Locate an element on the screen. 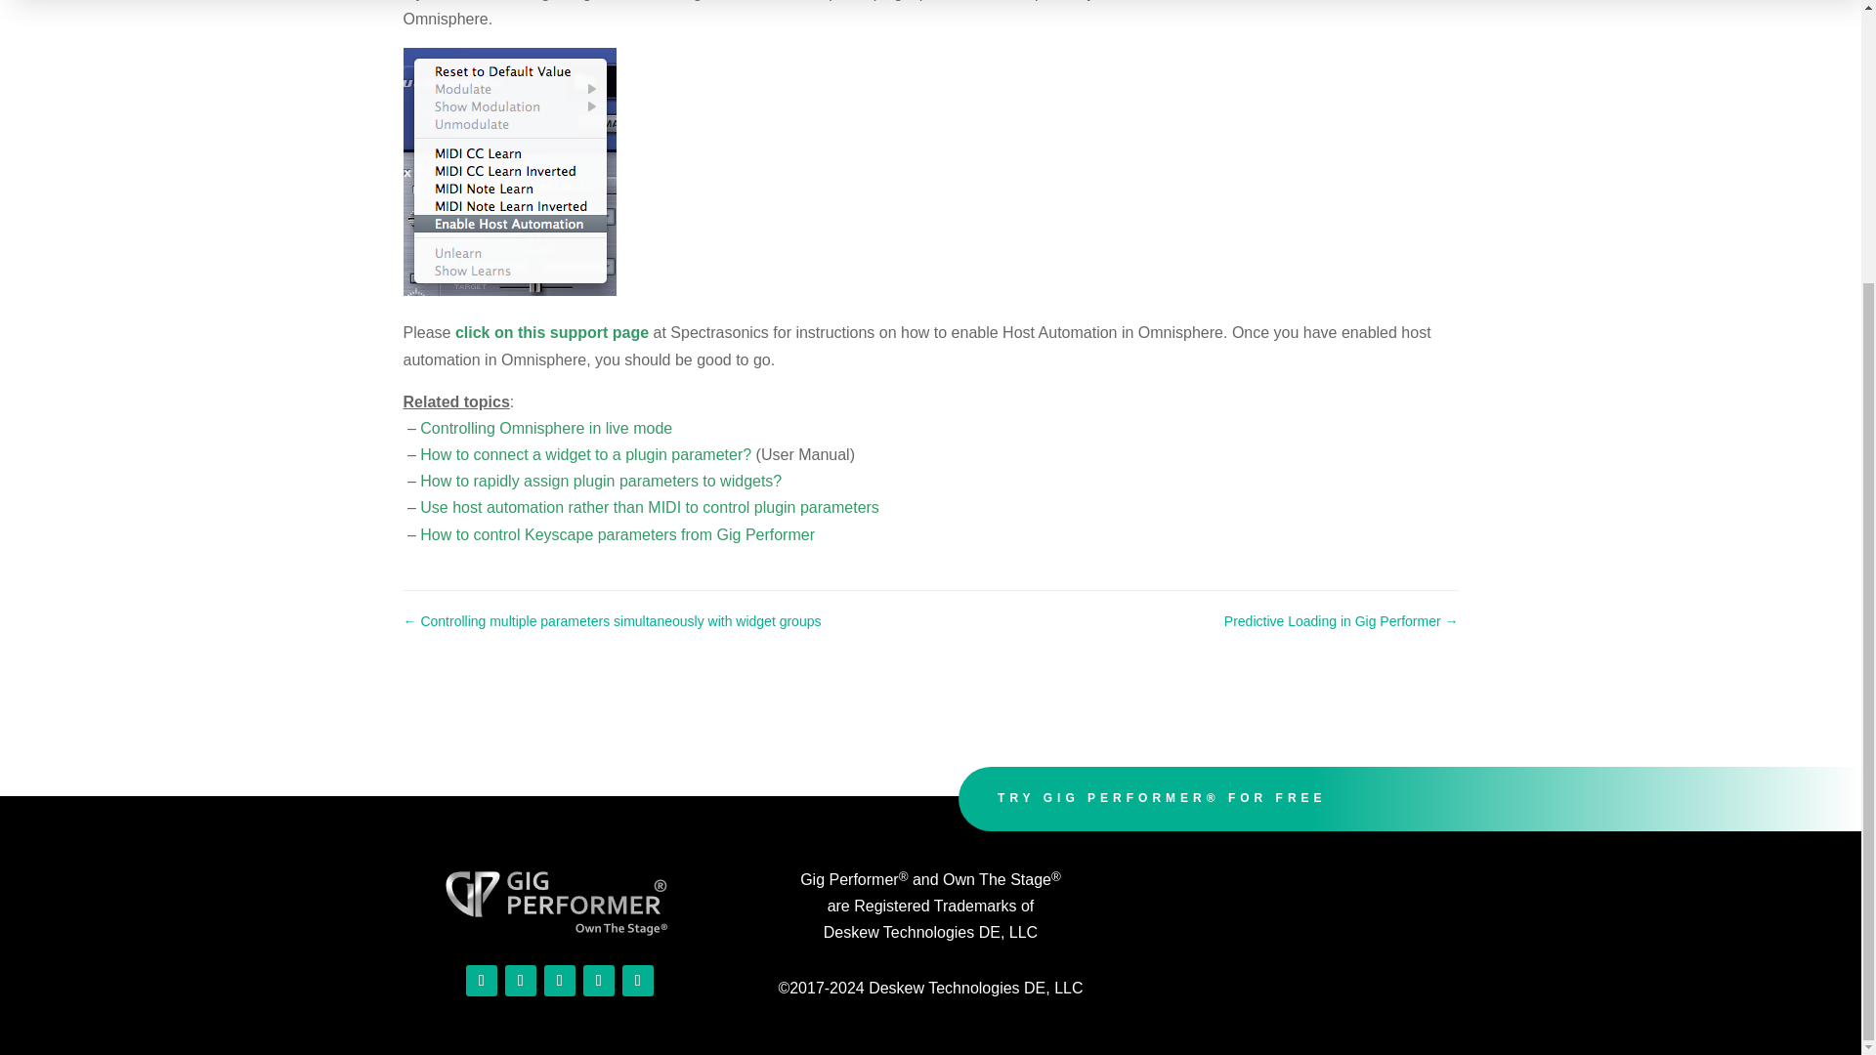 The width and height of the screenshot is (1876, 1055). Follow on LinkedIn is located at coordinates (599, 981).